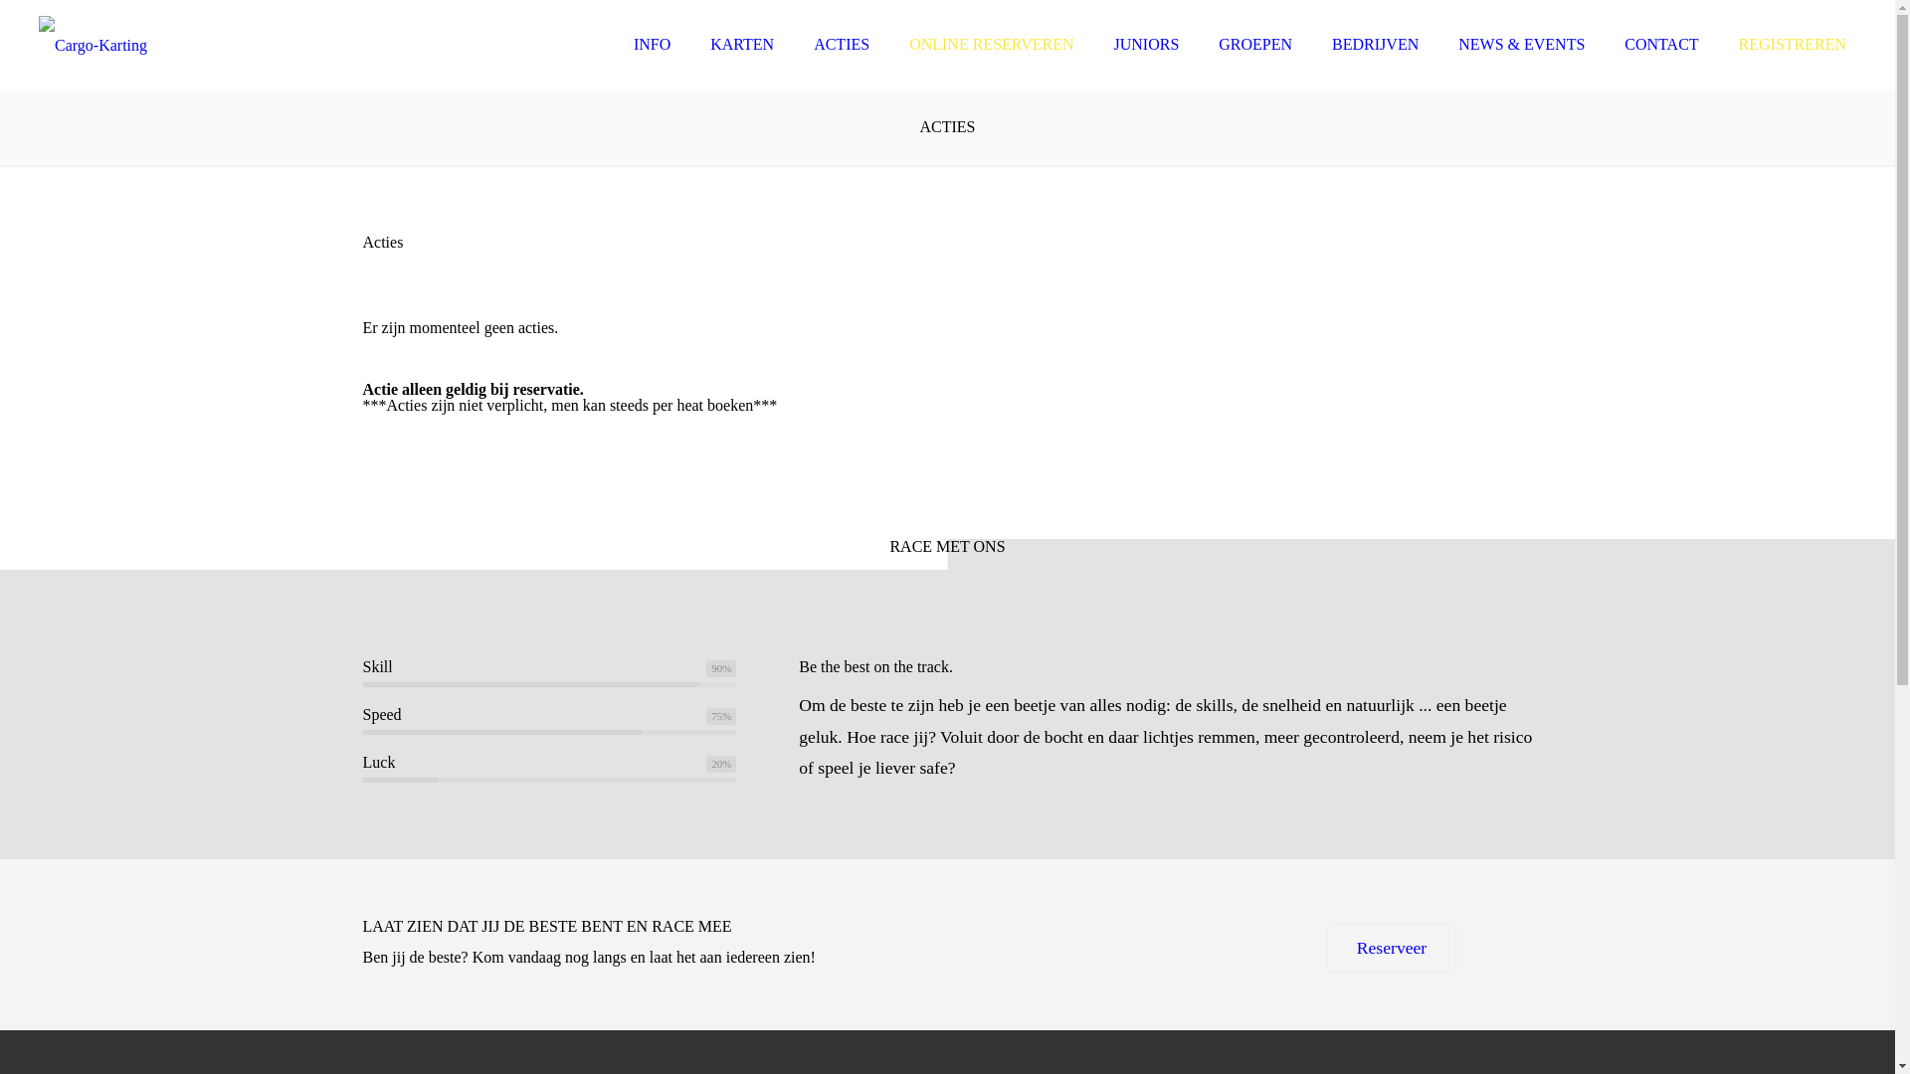 Image resolution: width=1910 pixels, height=1074 pixels. I want to click on NEWS & EVENTS, so click(1522, 45).